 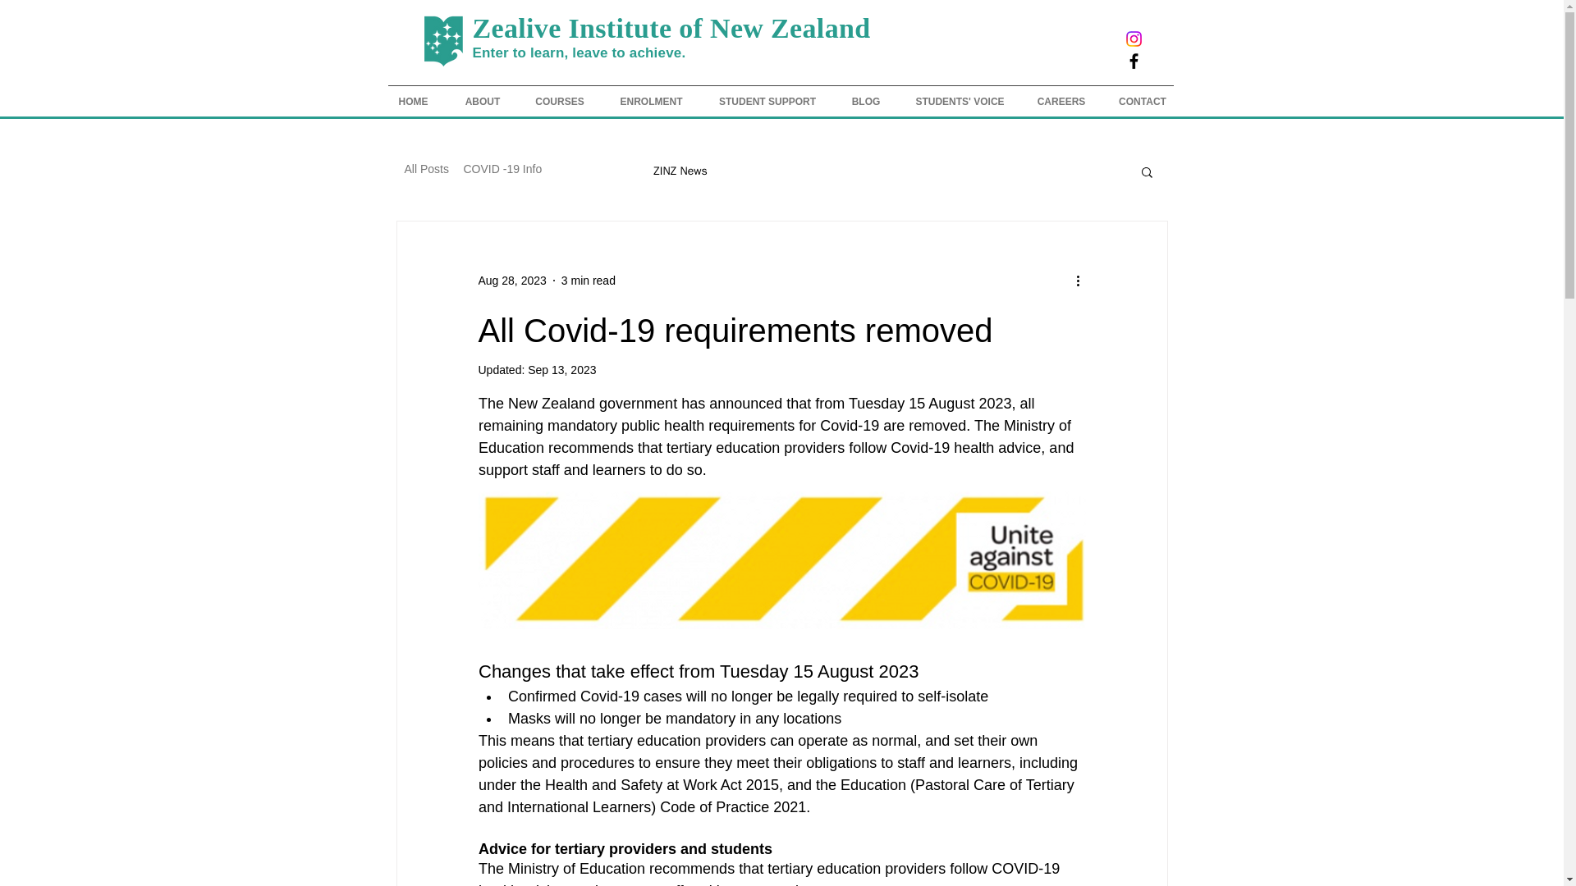 What do you see at coordinates (409, 171) in the screenshot?
I see `posts` at bounding box center [409, 171].